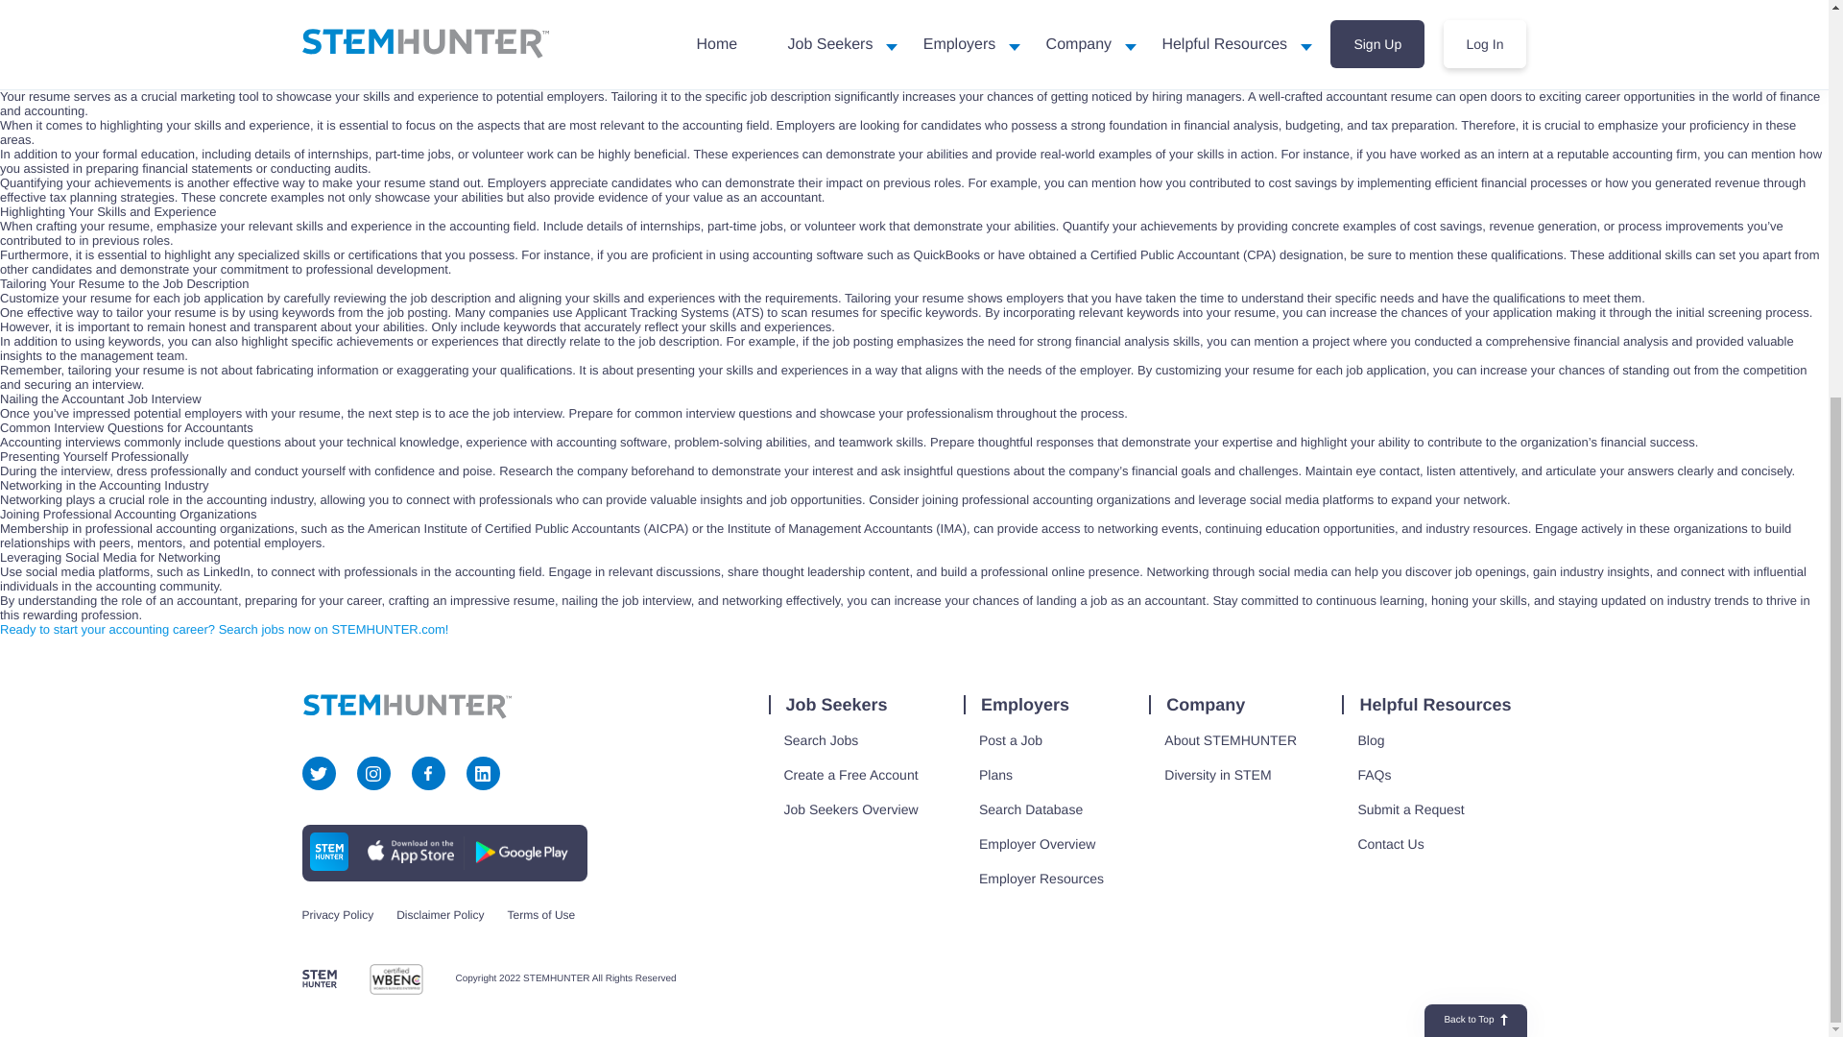 The image size is (1843, 1037). I want to click on Employers, so click(1024, 705).